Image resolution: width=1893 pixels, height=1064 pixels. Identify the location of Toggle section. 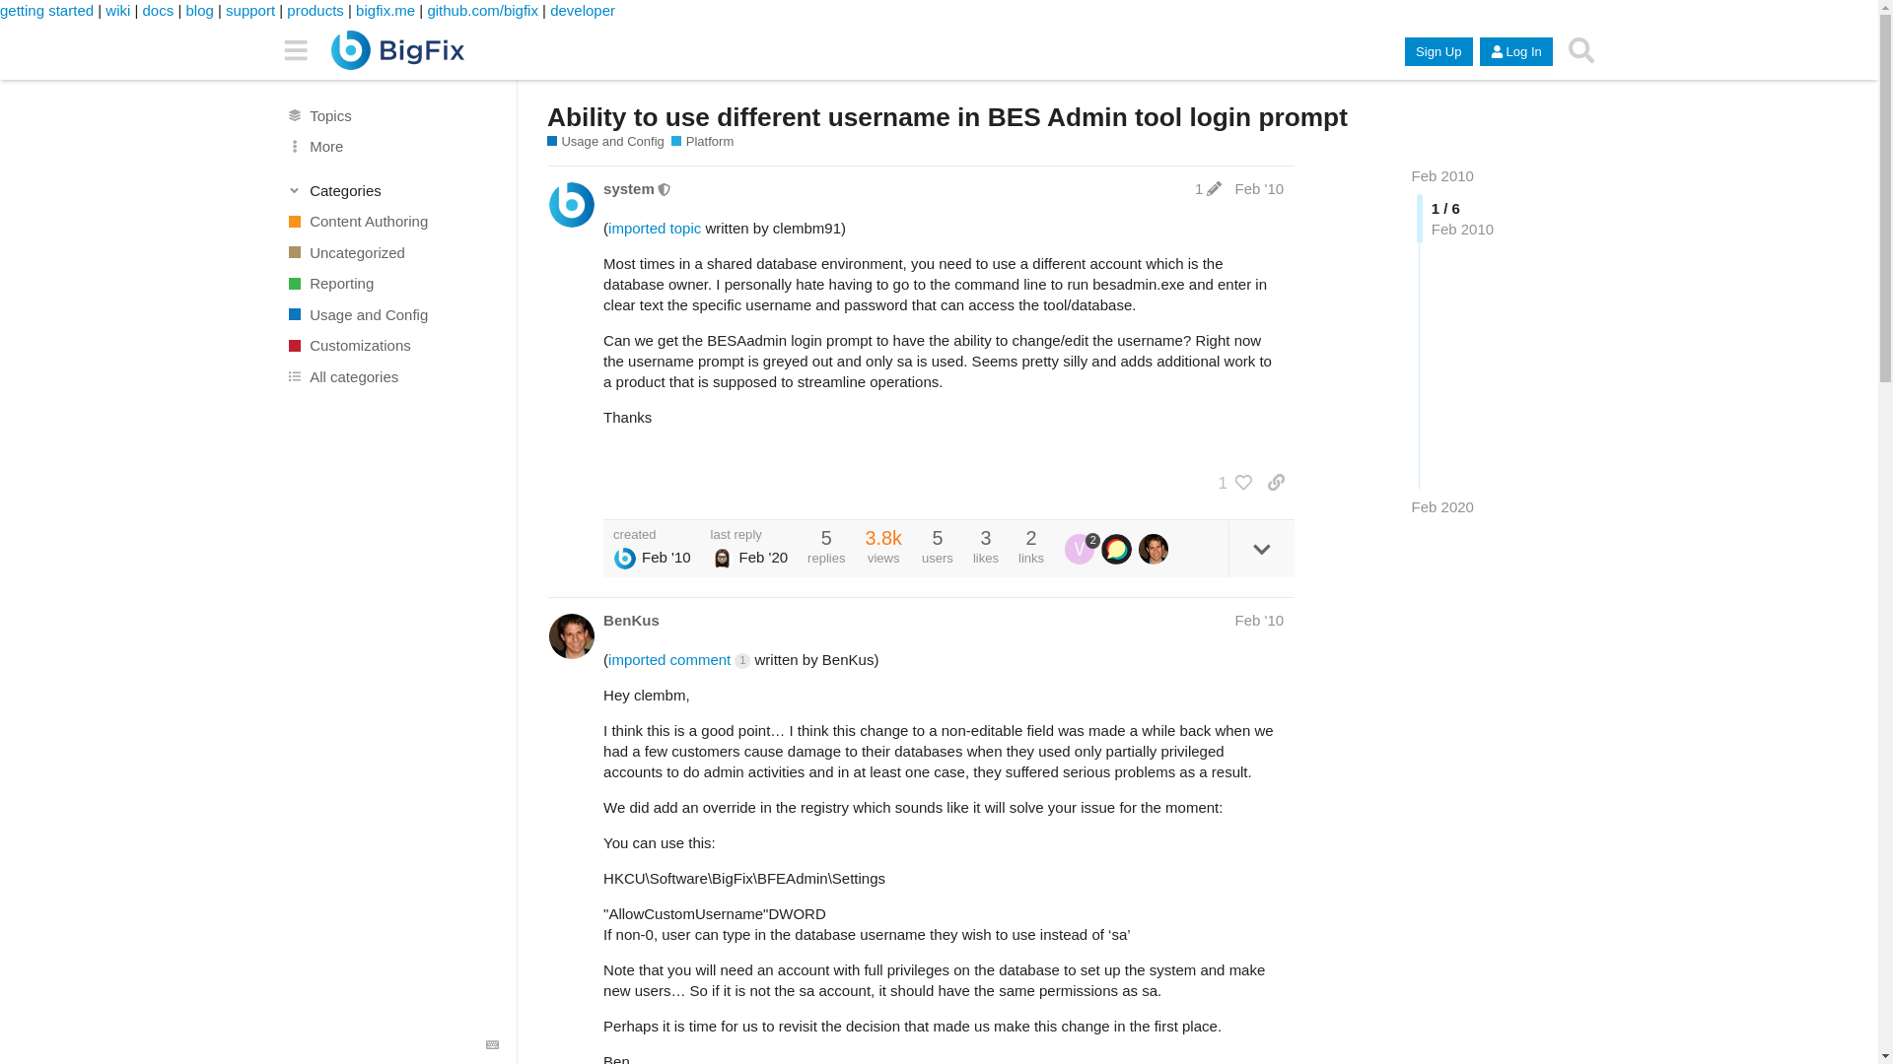
(392, 189).